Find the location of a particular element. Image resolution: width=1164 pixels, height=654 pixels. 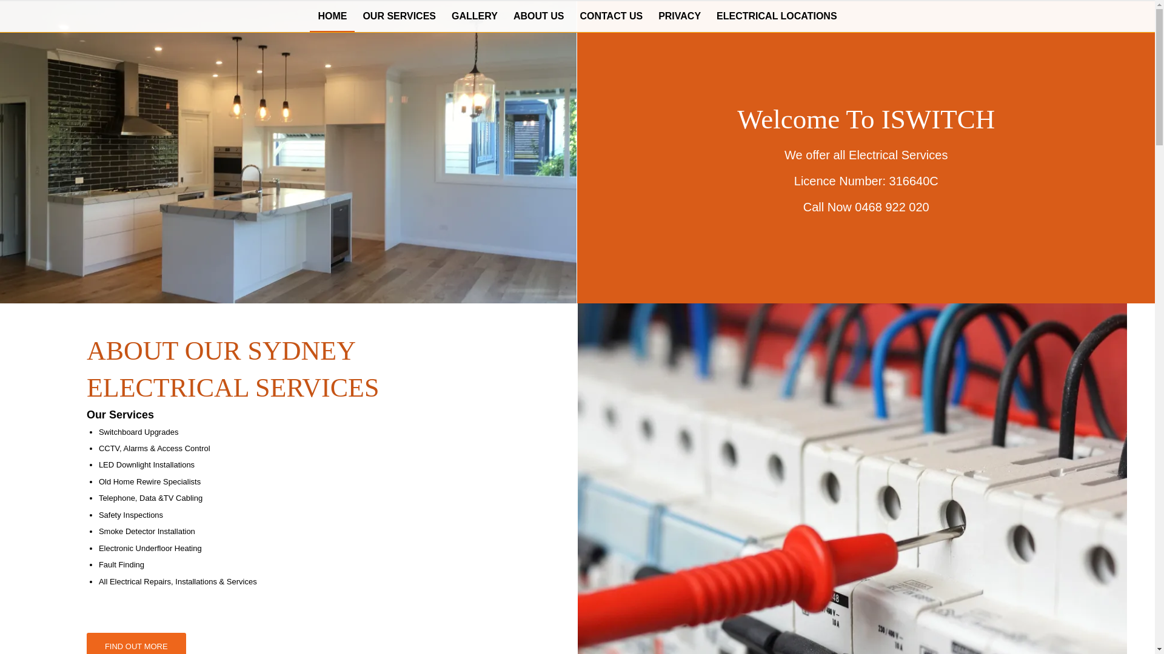

CONTACT US is located at coordinates (611, 16).